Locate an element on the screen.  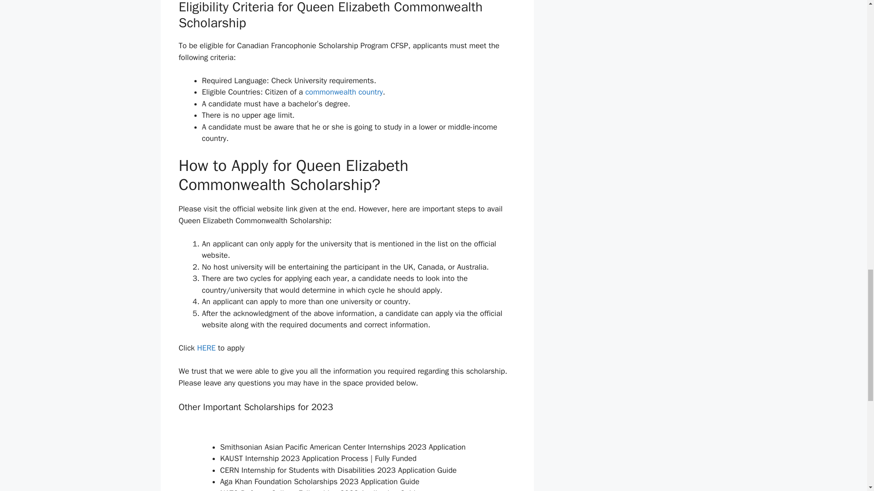
Aga Khan Foundation Scholarships 2023 Application Guide is located at coordinates (320, 481).